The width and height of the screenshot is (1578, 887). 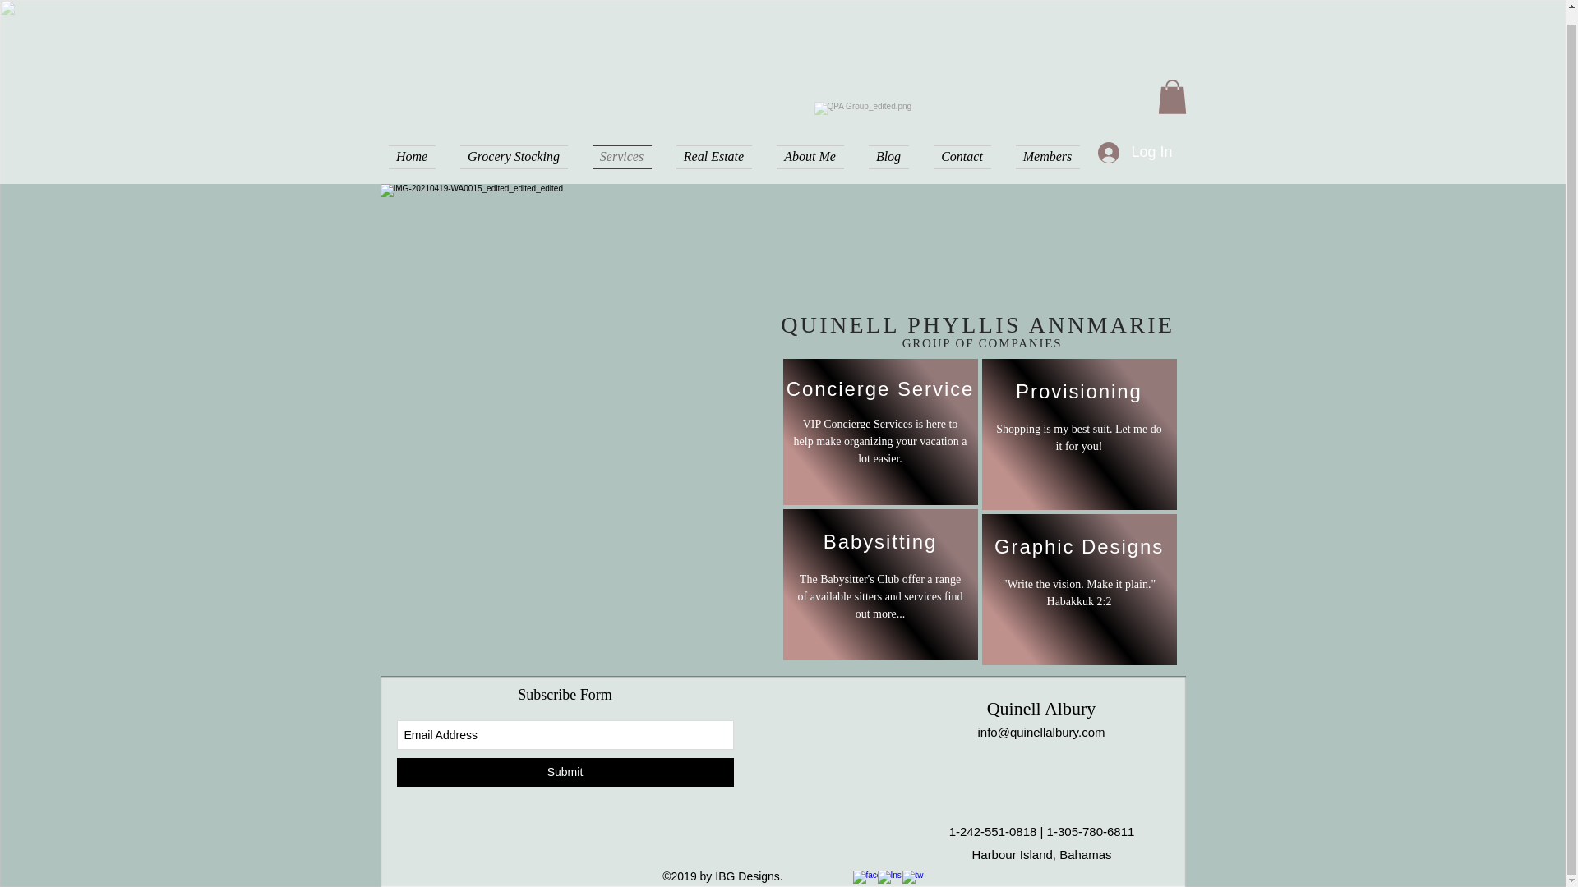 What do you see at coordinates (622, 157) in the screenshot?
I see `Services` at bounding box center [622, 157].